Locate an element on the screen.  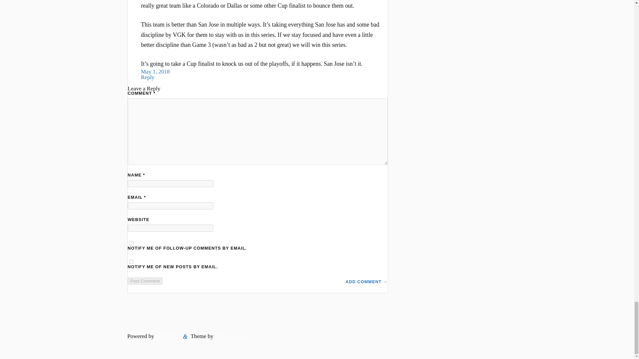
subscribe is located at coordinates (131, 261).